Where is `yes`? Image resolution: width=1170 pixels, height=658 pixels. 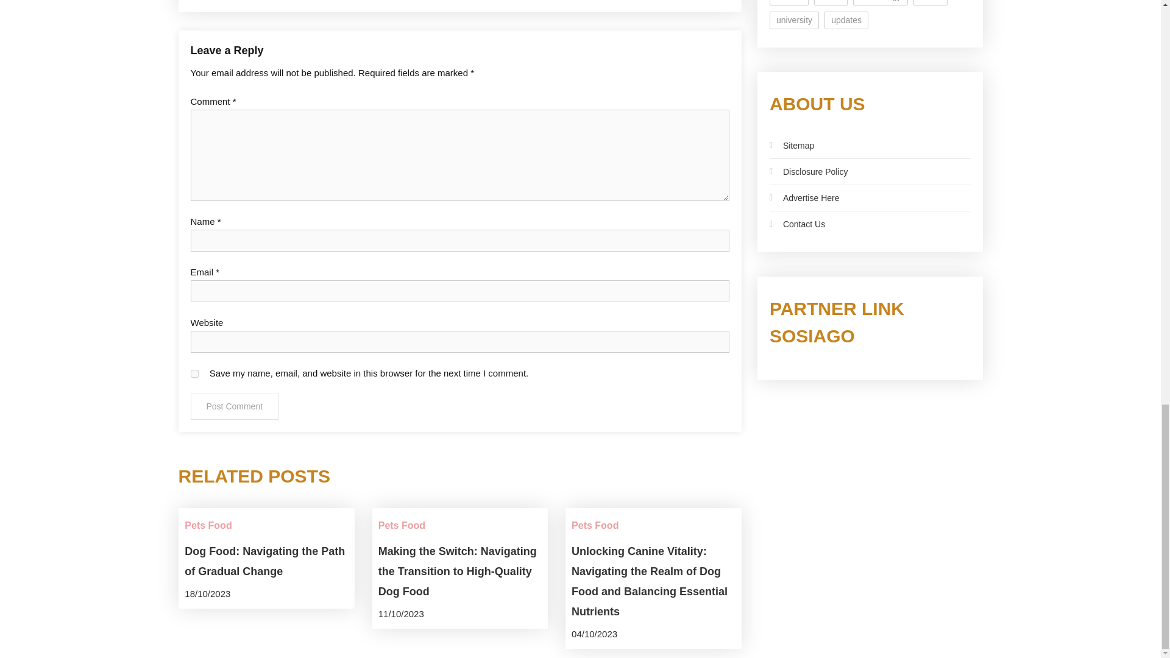 yes is located at coordinates (194, 373).